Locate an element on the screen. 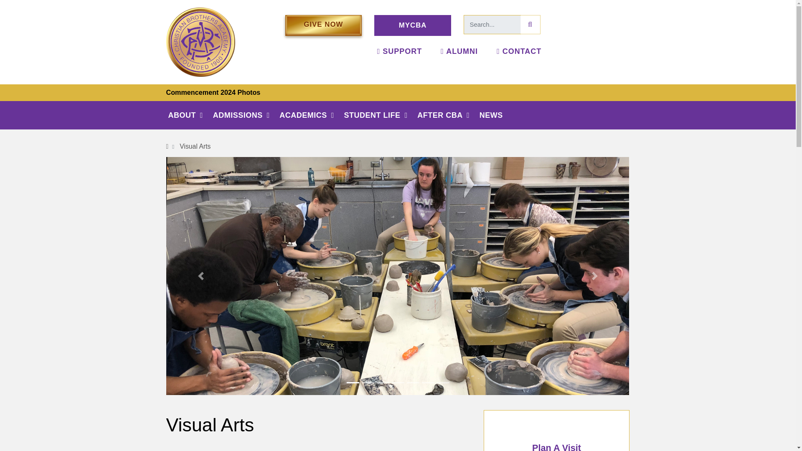 The width and height of the screenshot is (802, 451). CONTACT is located at coordinates (519, 51).